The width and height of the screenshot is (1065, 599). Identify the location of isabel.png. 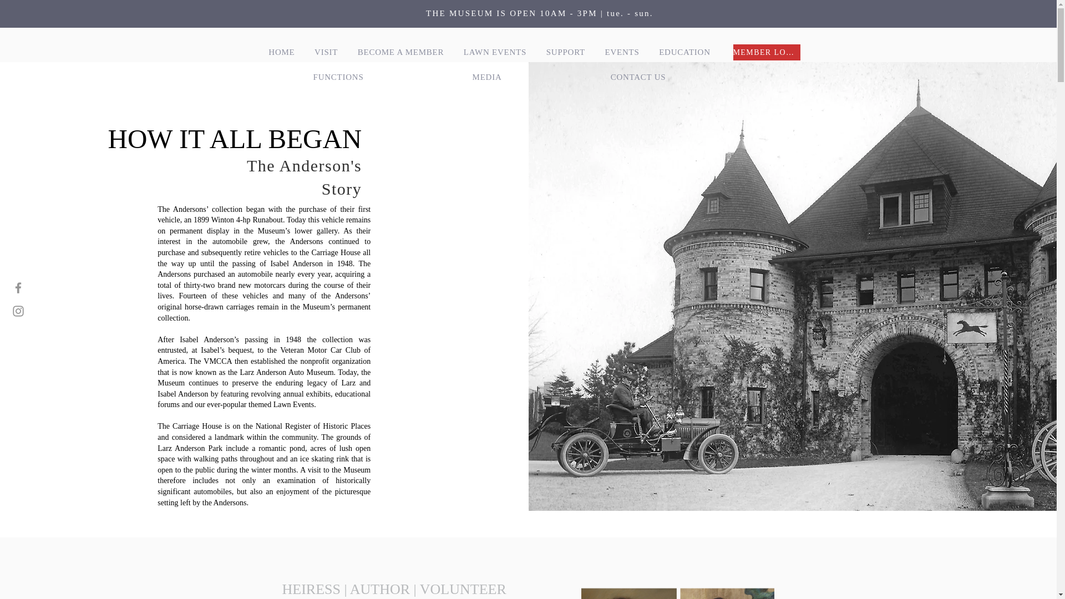
(678, 593).